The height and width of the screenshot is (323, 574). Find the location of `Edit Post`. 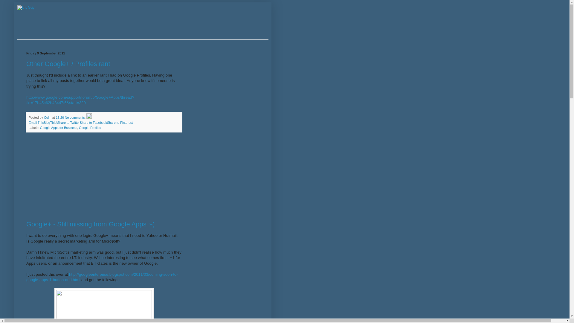

Edit Post is located at coordinates (89, 118).